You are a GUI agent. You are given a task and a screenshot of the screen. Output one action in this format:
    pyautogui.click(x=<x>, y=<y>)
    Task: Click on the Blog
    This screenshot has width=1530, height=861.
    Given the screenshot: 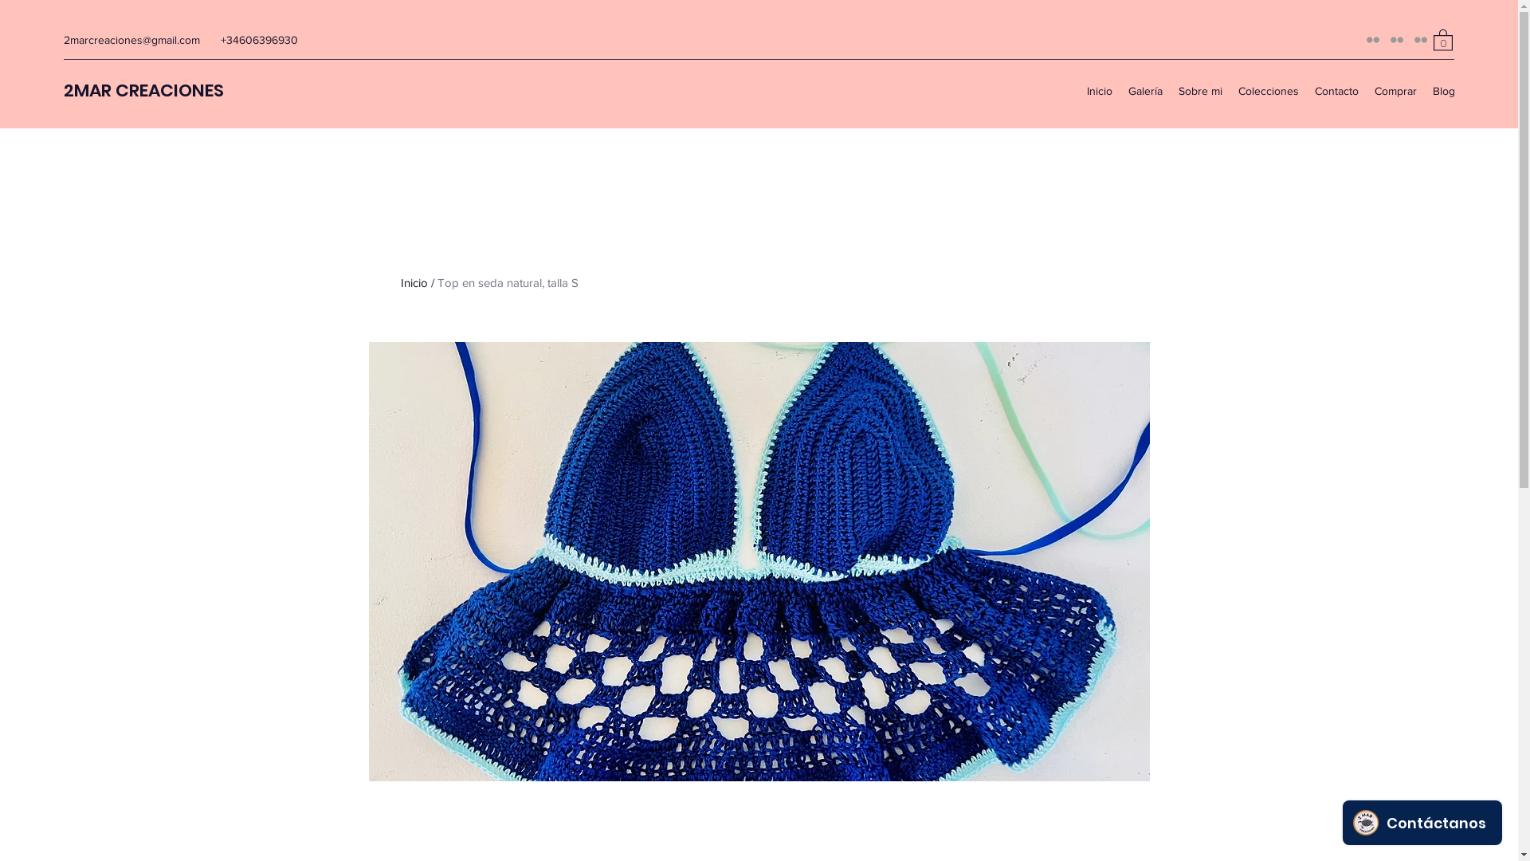 What is the action you would take?
    pyautogui.click(x=1444, y=91)
    